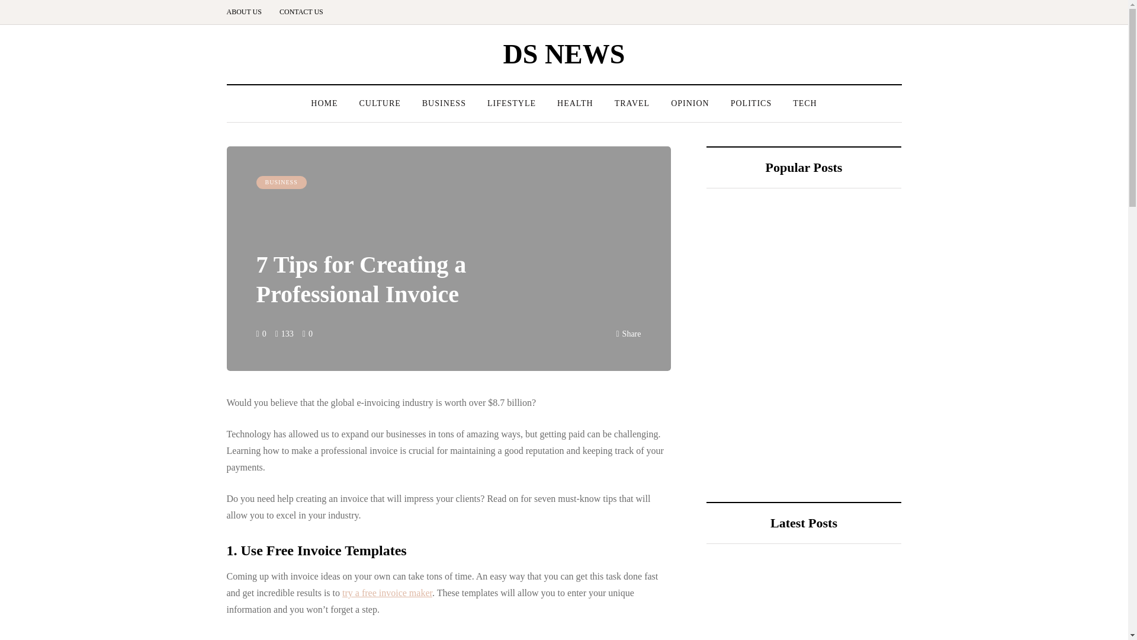 The height and width of the screenshot is (640, 1137). What do you see at coordinates (564, 53) in the screenshot?
I see `DS NEWS` at bounding box center [564, 53].